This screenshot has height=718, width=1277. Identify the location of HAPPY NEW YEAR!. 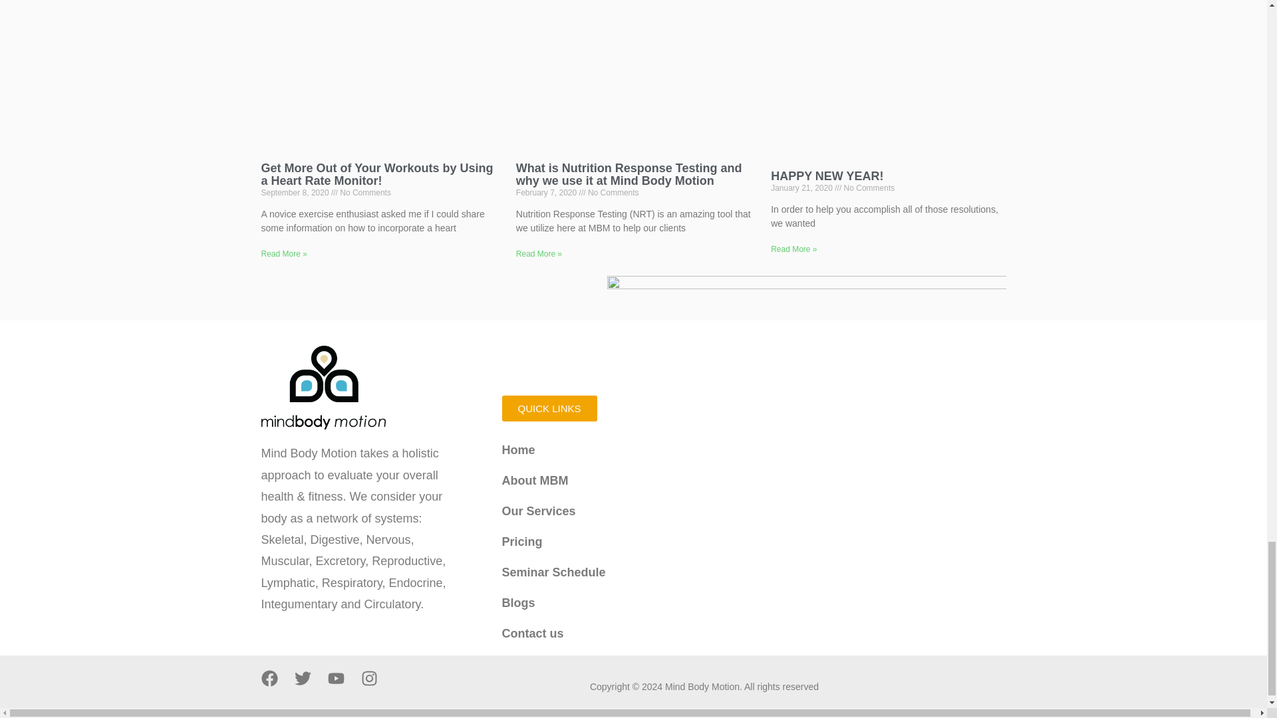
(827, 176).